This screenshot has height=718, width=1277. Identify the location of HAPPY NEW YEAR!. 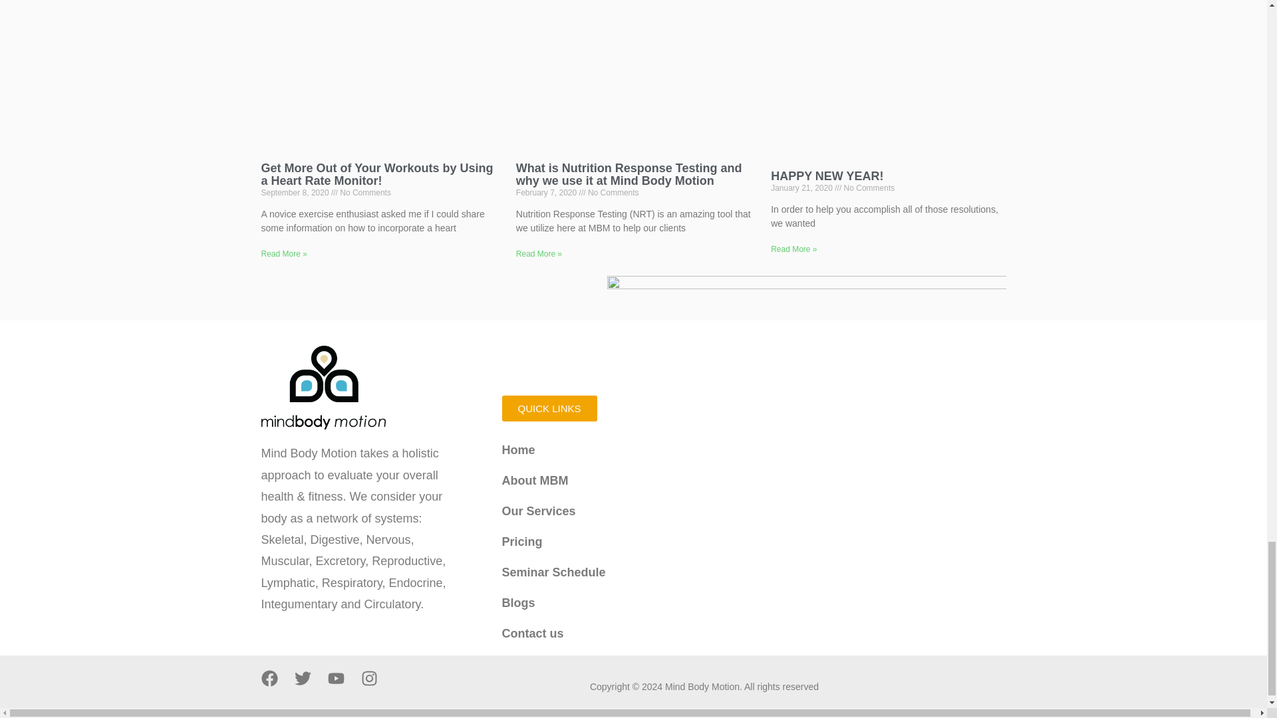
(827, 176).